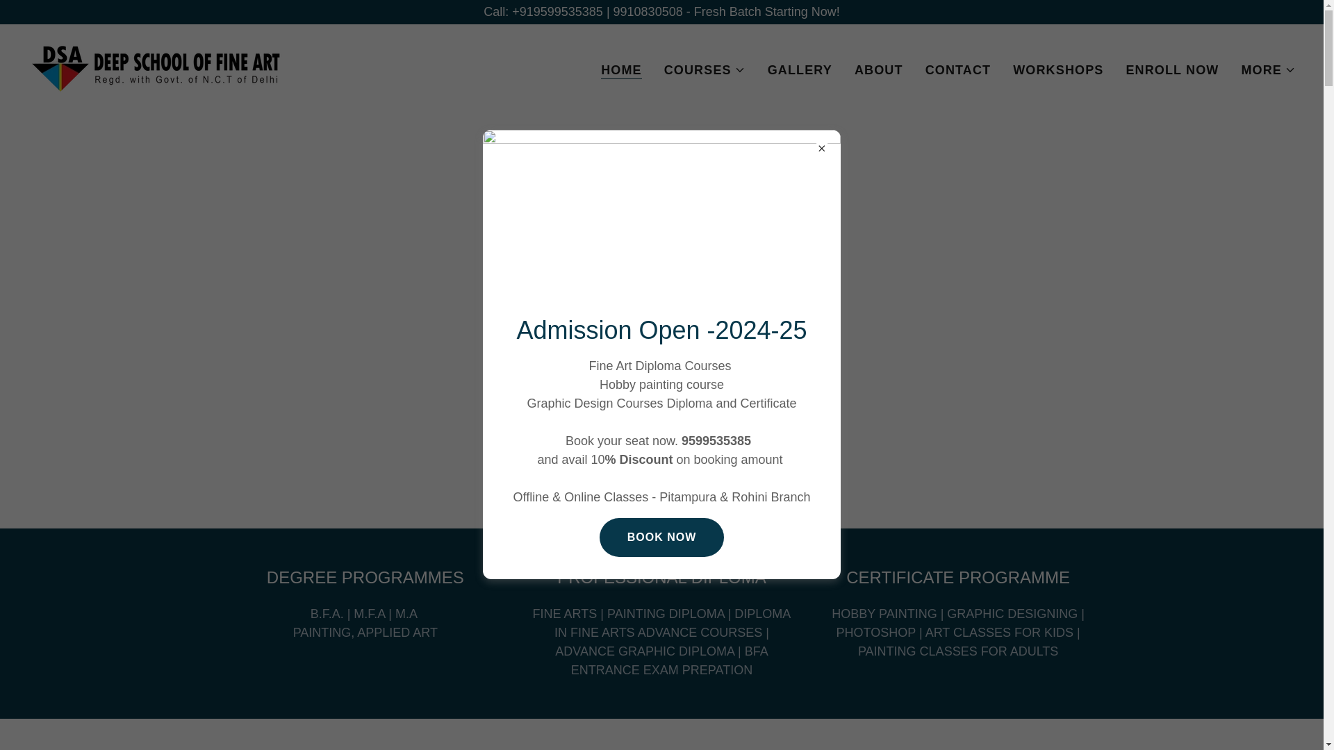 The width and height of the screenshot is (1334, 750). I want to click on GALLERY, so click(799, 69).